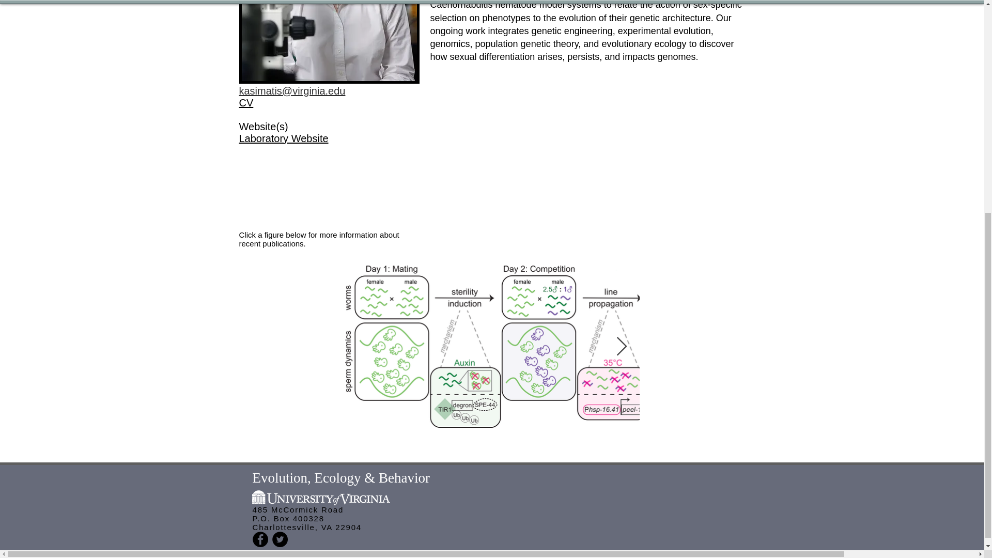 This screenshot has height=558, width=992. Describe the element at coordinates (246, 102) in the screenshot. I see `CV` at that location.